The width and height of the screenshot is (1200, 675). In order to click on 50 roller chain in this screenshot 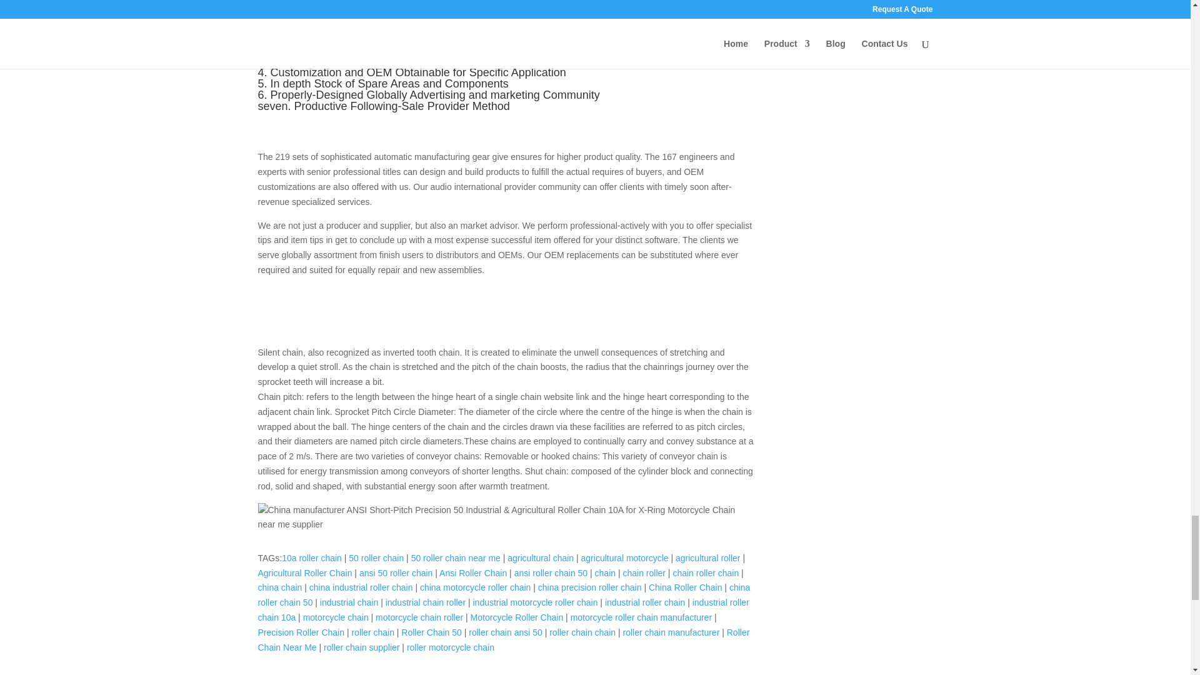, I will do `click(376, 557)`.